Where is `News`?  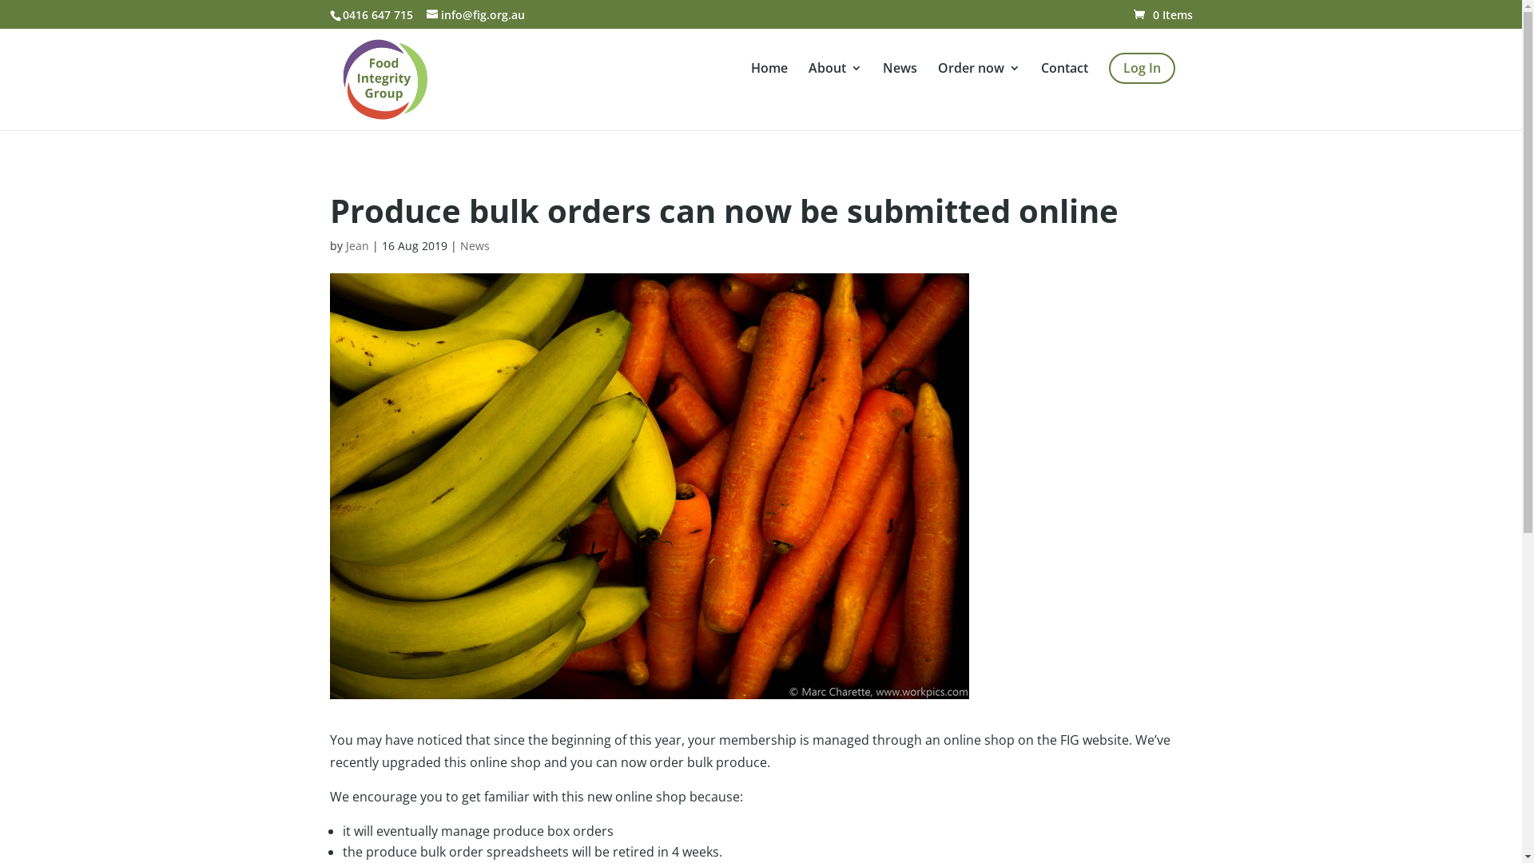
News is located at coordinates (475, 246).